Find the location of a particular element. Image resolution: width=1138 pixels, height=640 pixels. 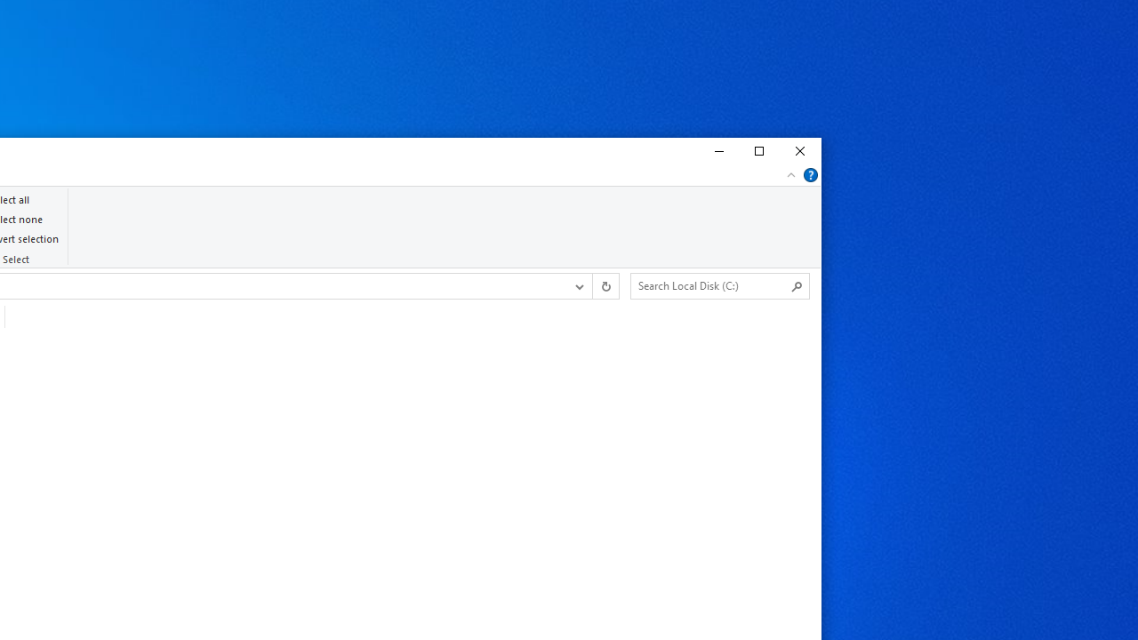

Refresh "Local Disk (C:)" (F5) is located at coordinates (605, 285).